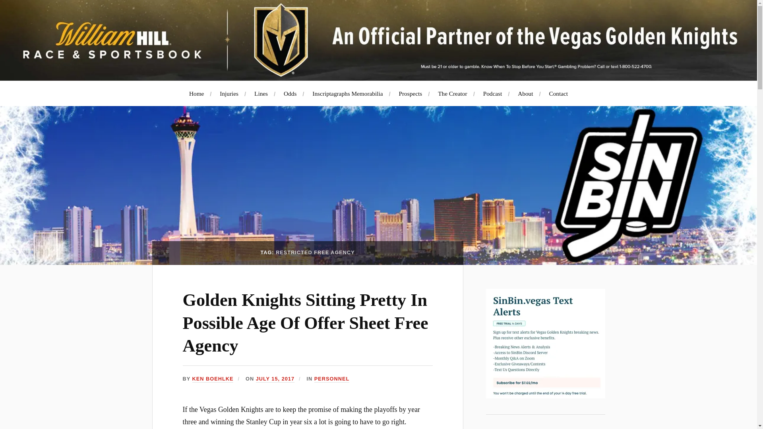 The image size is (763, 429). I want to click on The Creator, so click(452, 93).